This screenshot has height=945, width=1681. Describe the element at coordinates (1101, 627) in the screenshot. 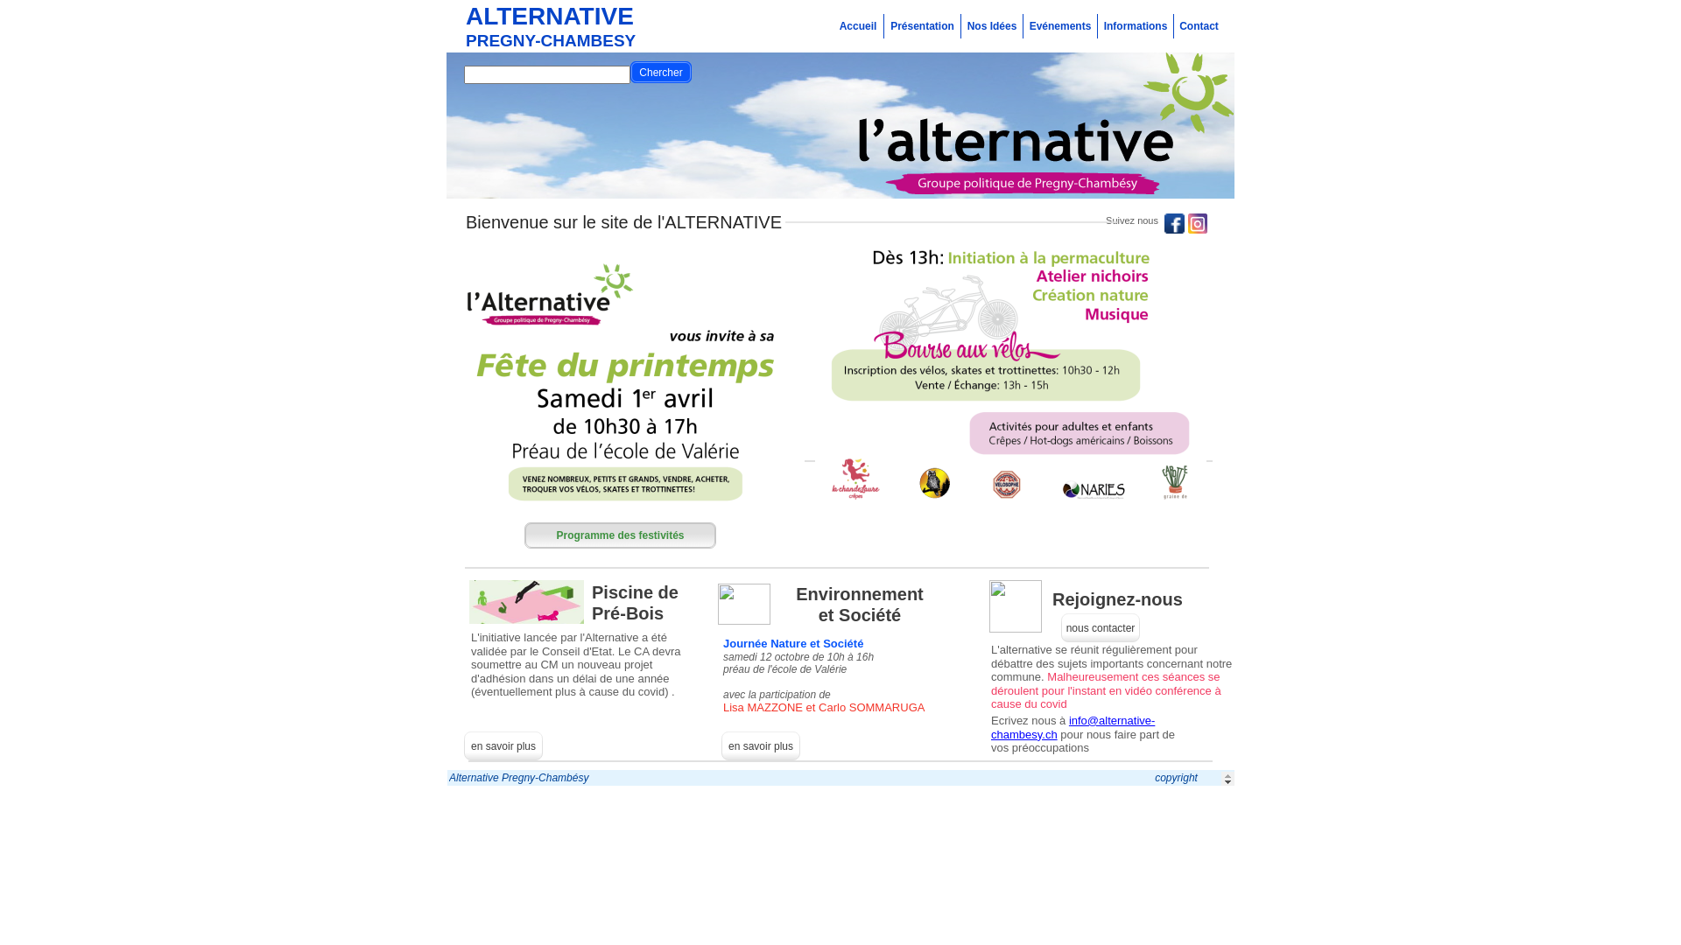

I see `nous contacter` at that location.